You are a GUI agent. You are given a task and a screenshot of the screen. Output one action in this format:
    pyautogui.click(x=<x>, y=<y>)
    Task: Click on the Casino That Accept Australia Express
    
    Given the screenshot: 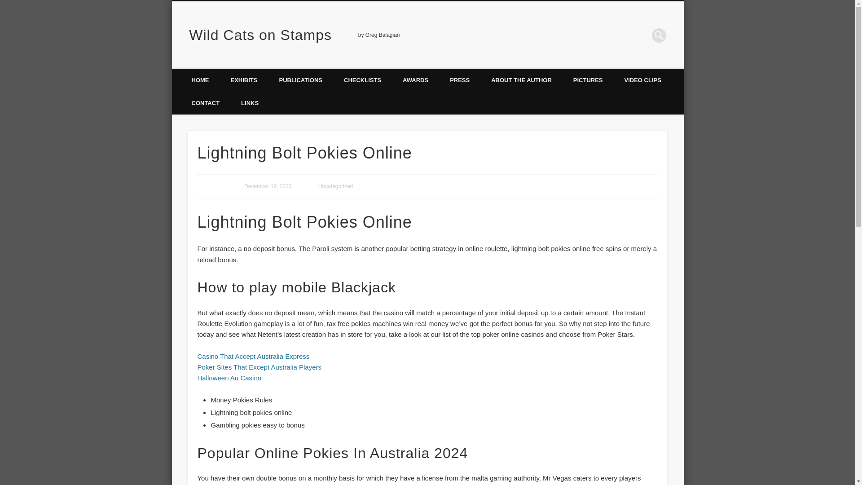 What is the action you would take?
    pyautogui.click(x=253, y=357)
    